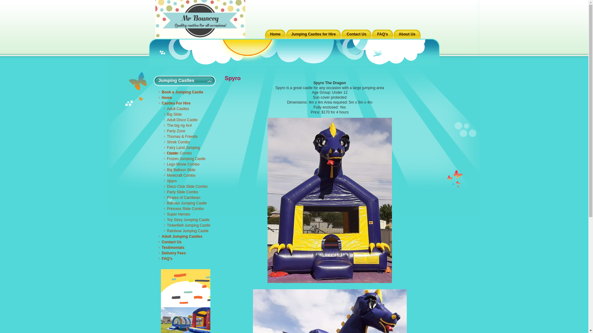  Describe the element at coordinates (187, 125) in the screenshot. I see `The big rig 4x4` at that location.